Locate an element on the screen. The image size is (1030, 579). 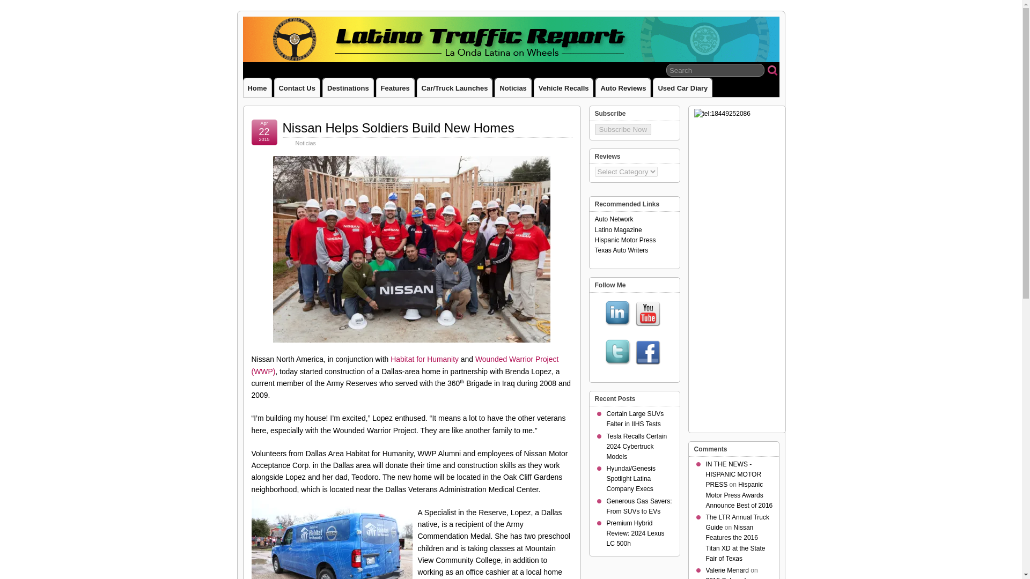
IN THE NEWS - HISPANIC MOTOR PRESS is located at coordinates (734, 474).